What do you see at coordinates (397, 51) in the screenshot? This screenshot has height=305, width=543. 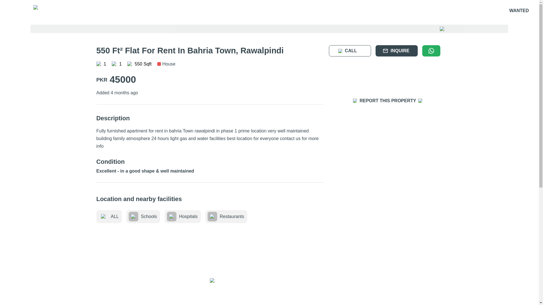 I see `INQUIRE` at bounding box center [397, 51].